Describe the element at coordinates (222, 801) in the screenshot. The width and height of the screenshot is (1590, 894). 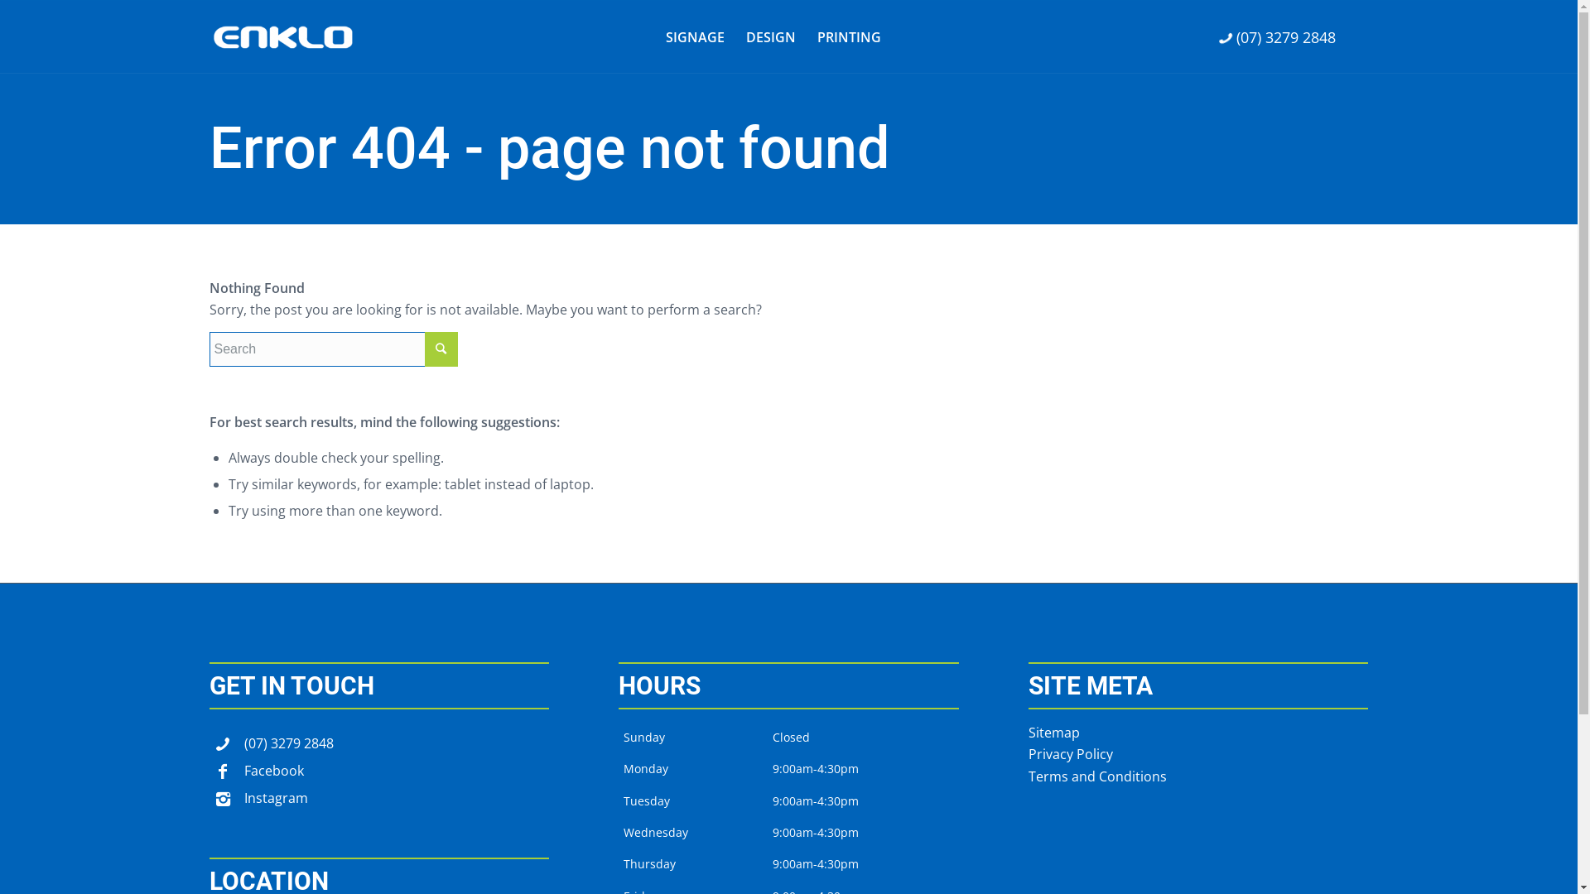
I see `Instagram` at that location.